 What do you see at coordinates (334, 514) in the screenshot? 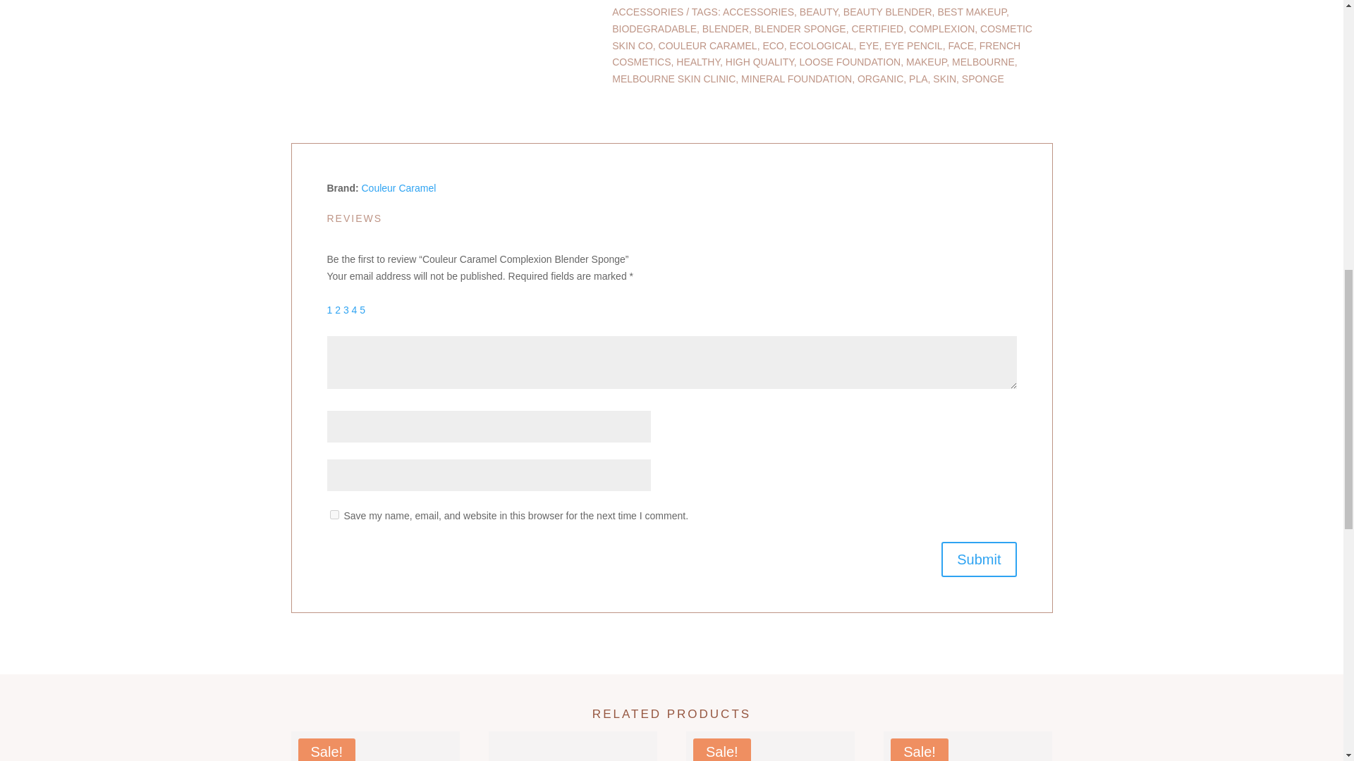
I see `yes` at bounding box center [334, 514].